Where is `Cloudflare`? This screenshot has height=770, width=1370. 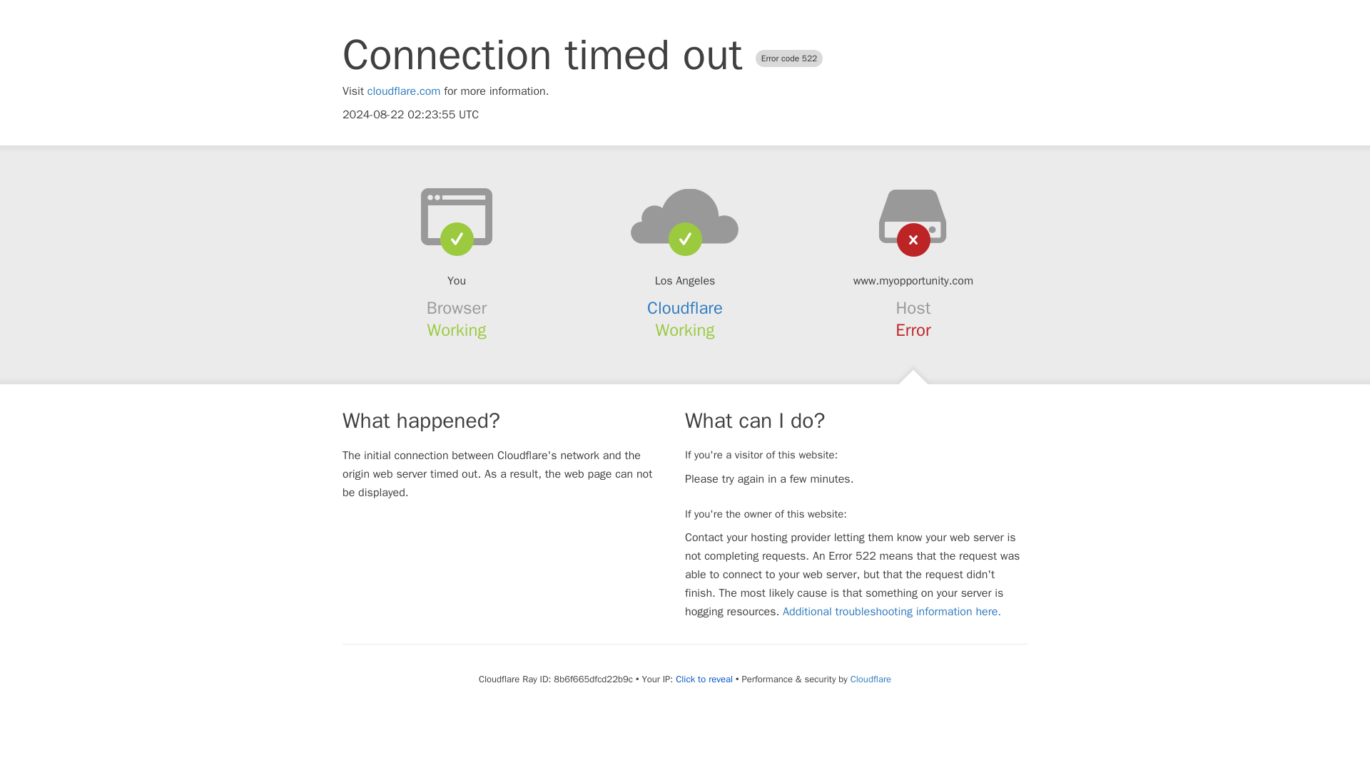 Cloudflare is located at coordinates (685, 308).